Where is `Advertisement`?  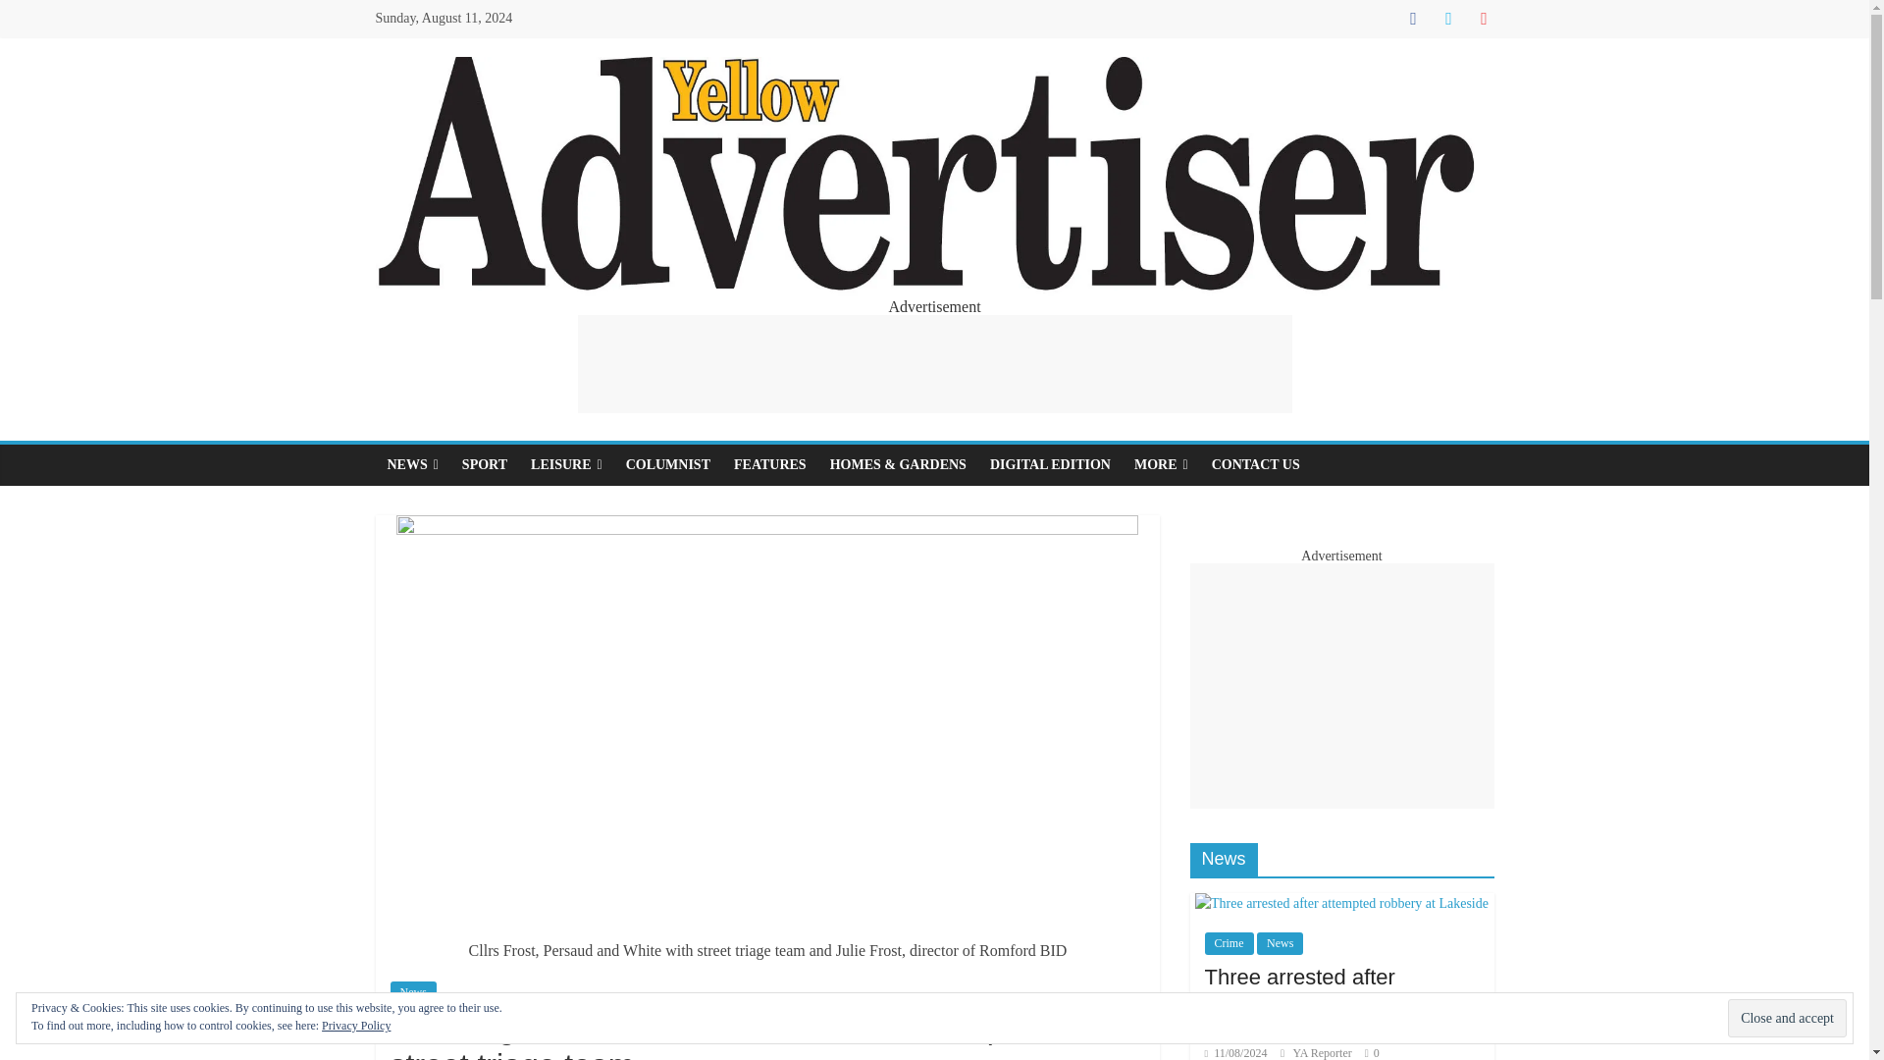
Advertisement is located at coordinates (933, 363).